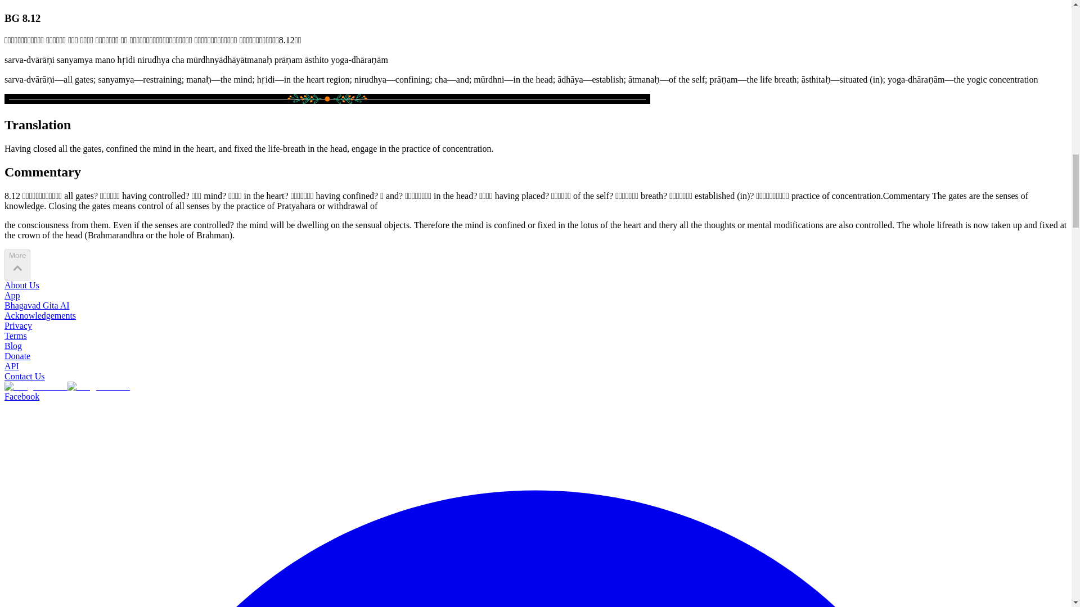  Describe the element at coordinates (17, 356) in the screenshot. I see `Donate` at that location.